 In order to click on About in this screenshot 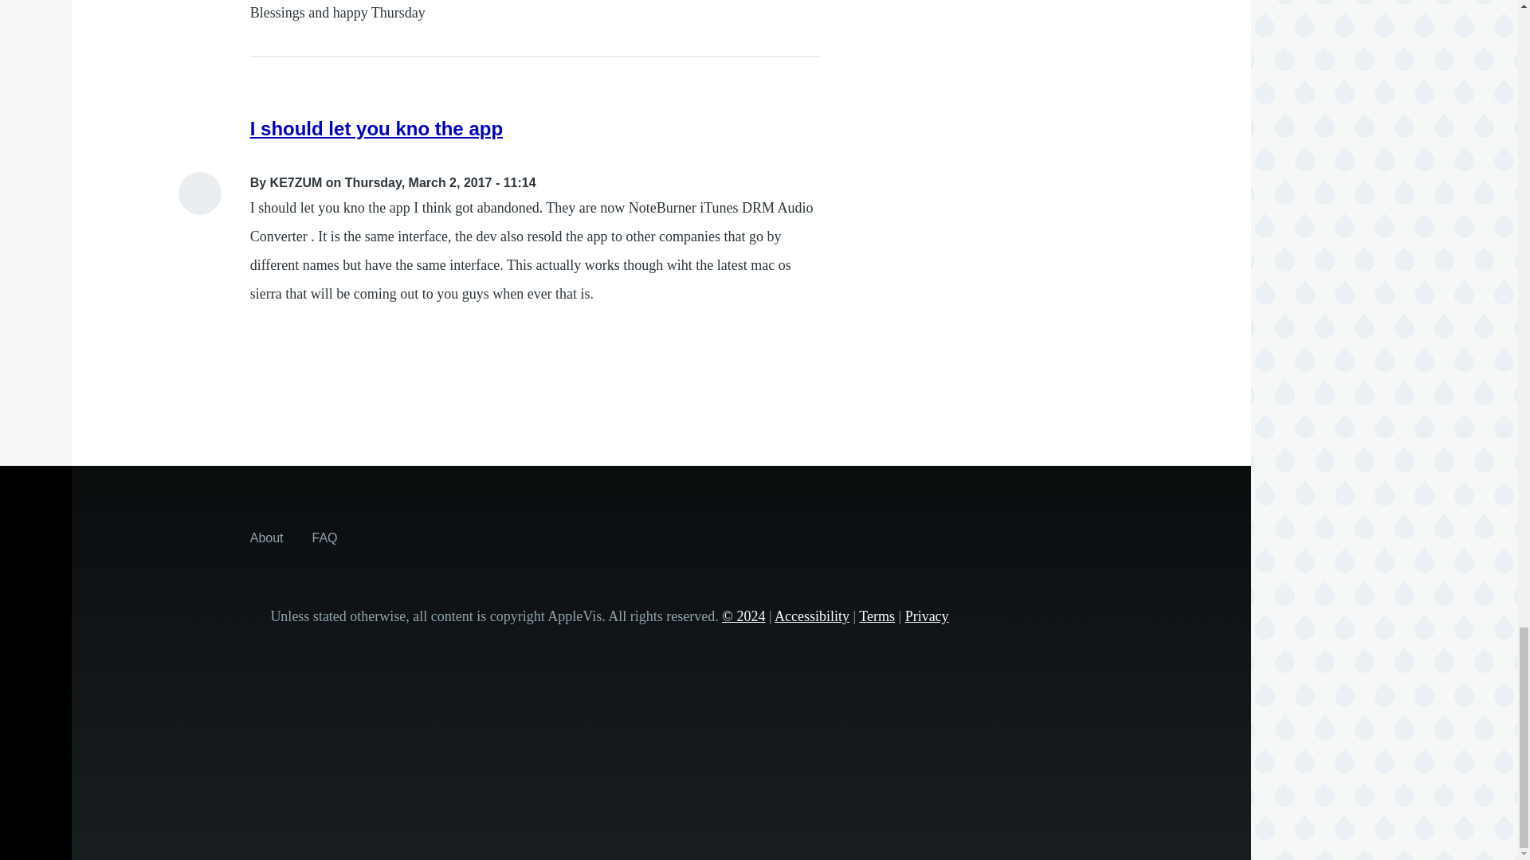, I will do `click(266, 537)`.